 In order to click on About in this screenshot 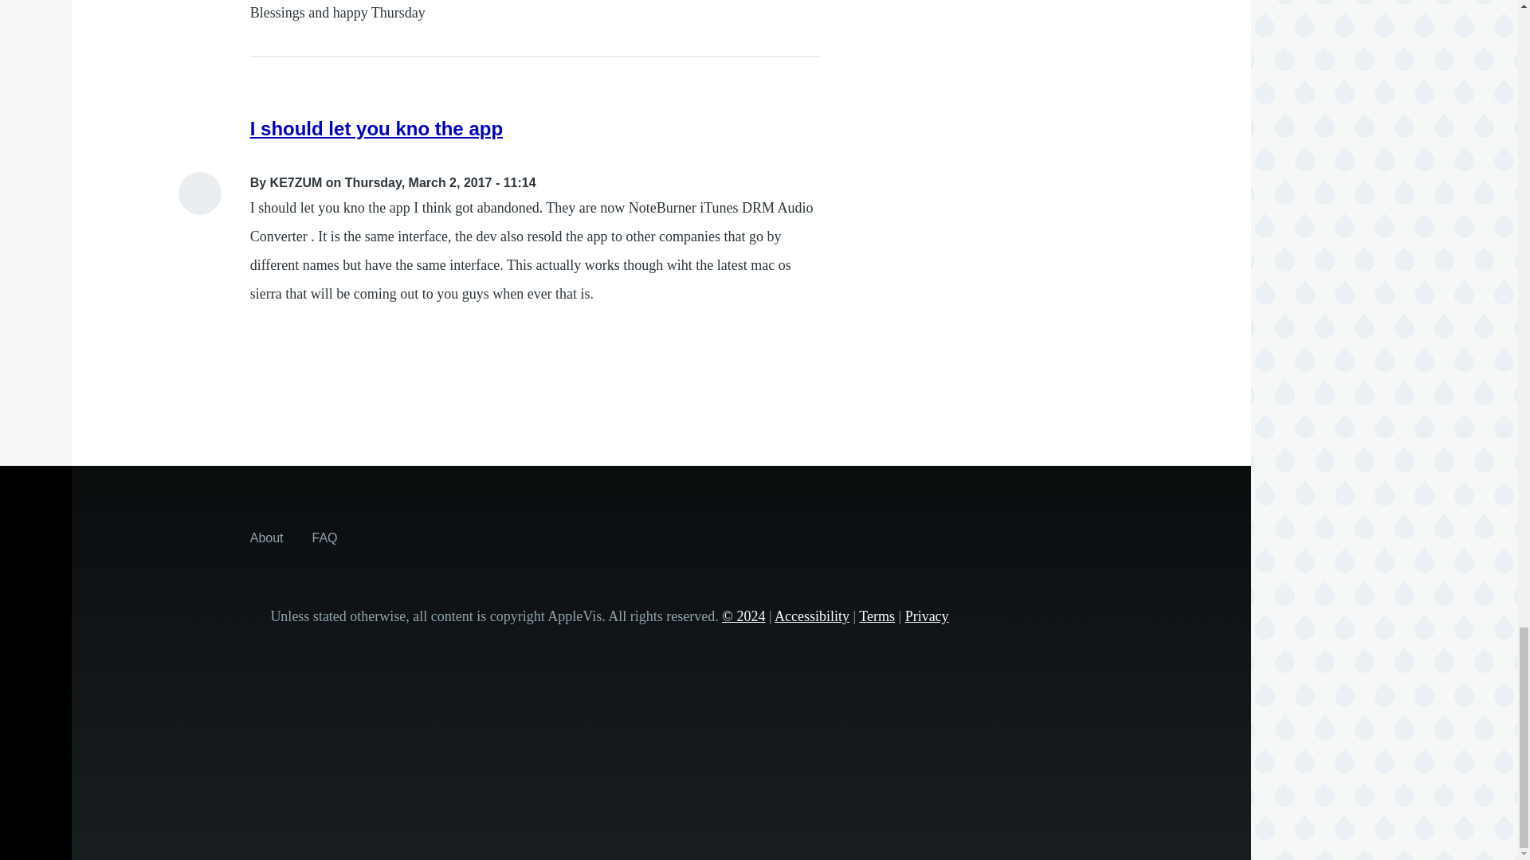, I will do `click(266, 537)`.